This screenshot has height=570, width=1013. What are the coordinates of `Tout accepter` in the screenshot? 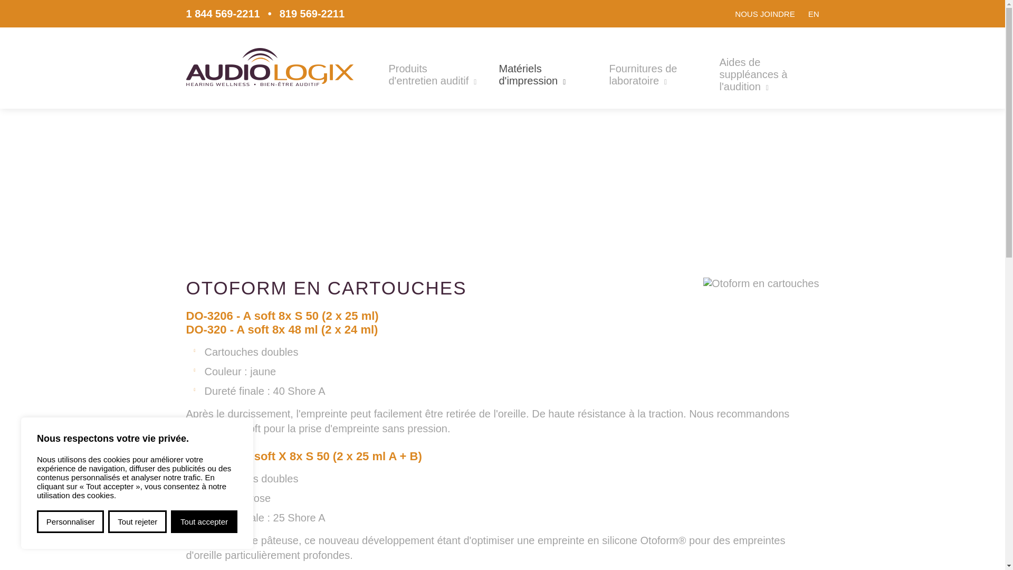 It's located at (204, 521).